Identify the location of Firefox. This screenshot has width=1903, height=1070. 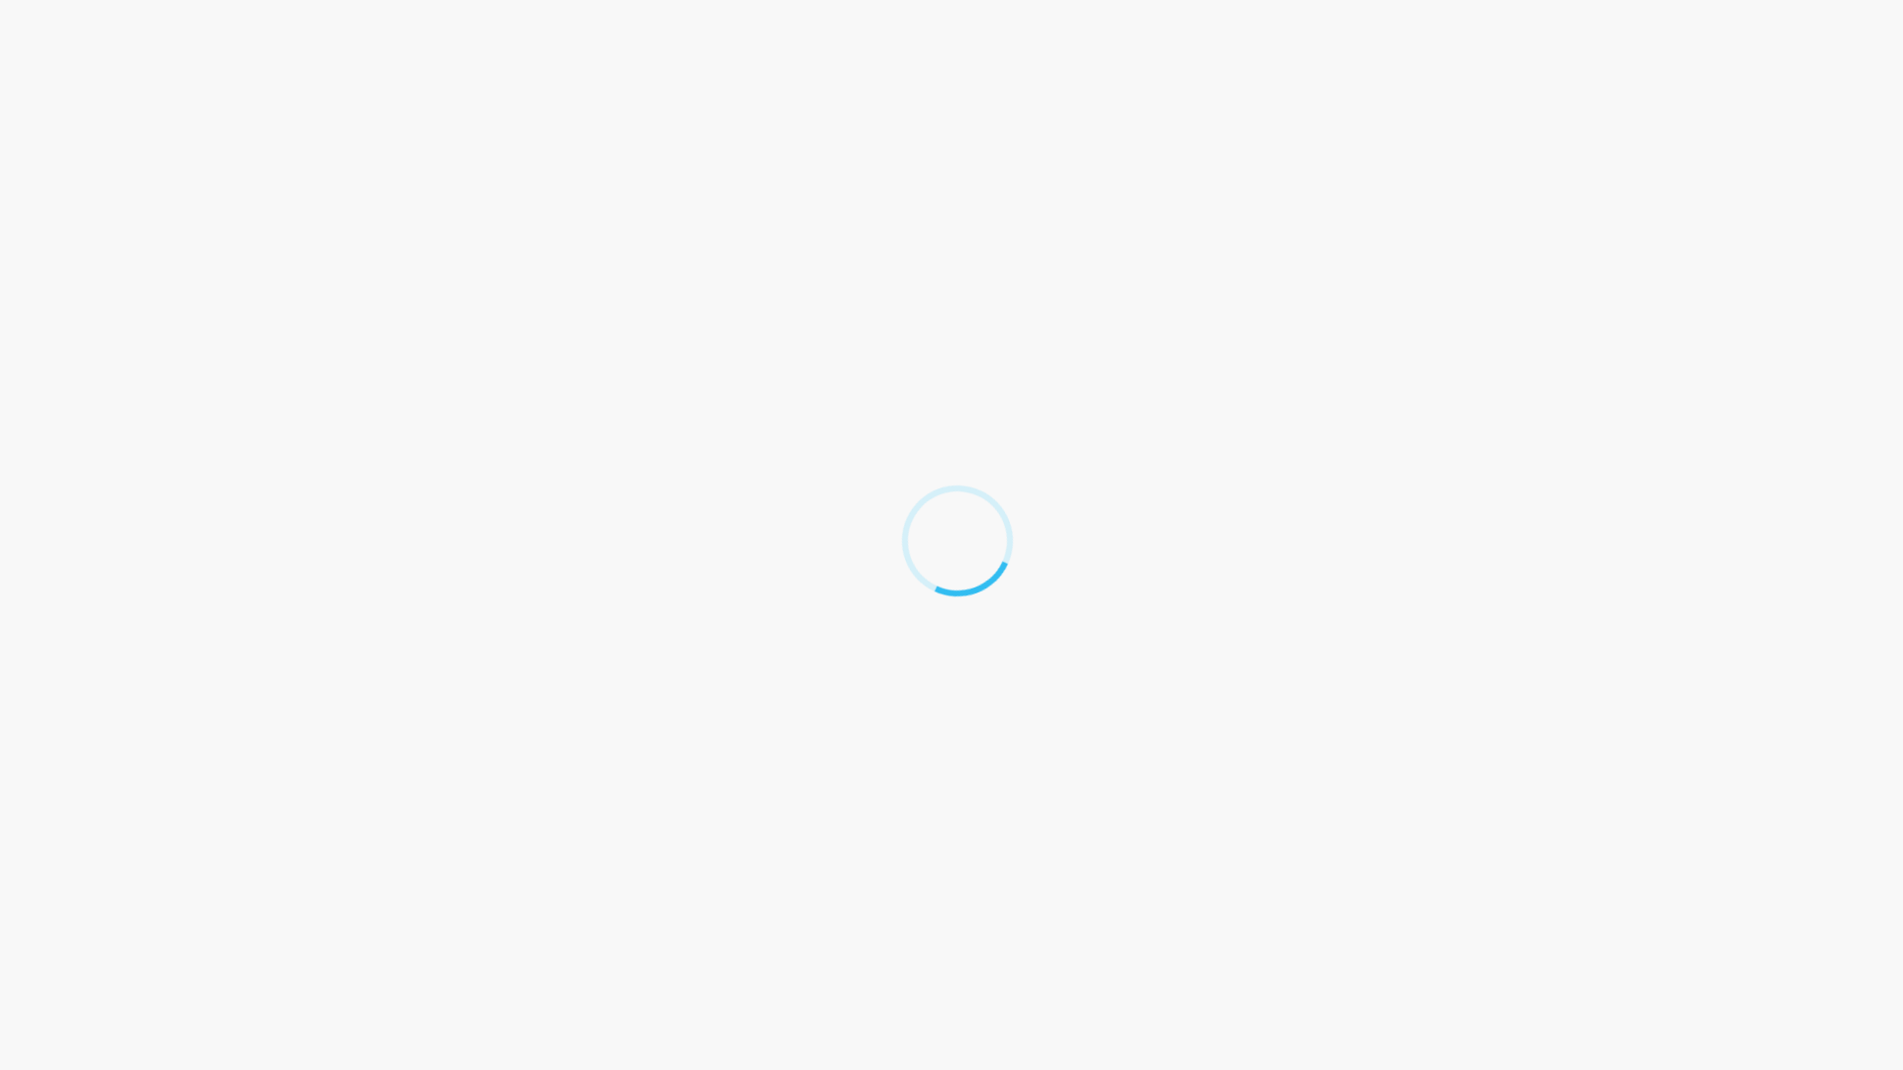
(228, 493).